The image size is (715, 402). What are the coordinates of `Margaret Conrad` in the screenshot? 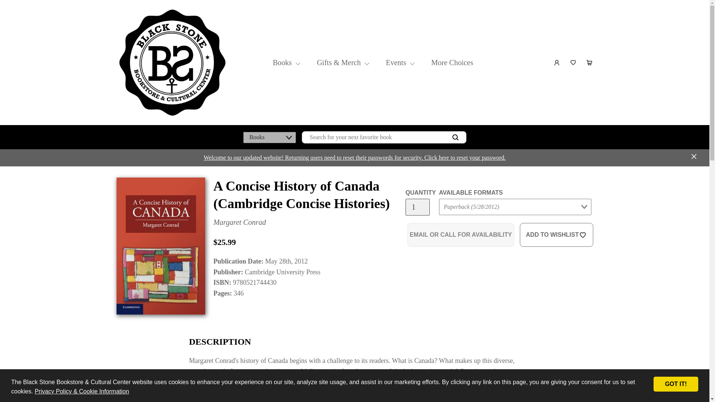 It's located at (239, 222).